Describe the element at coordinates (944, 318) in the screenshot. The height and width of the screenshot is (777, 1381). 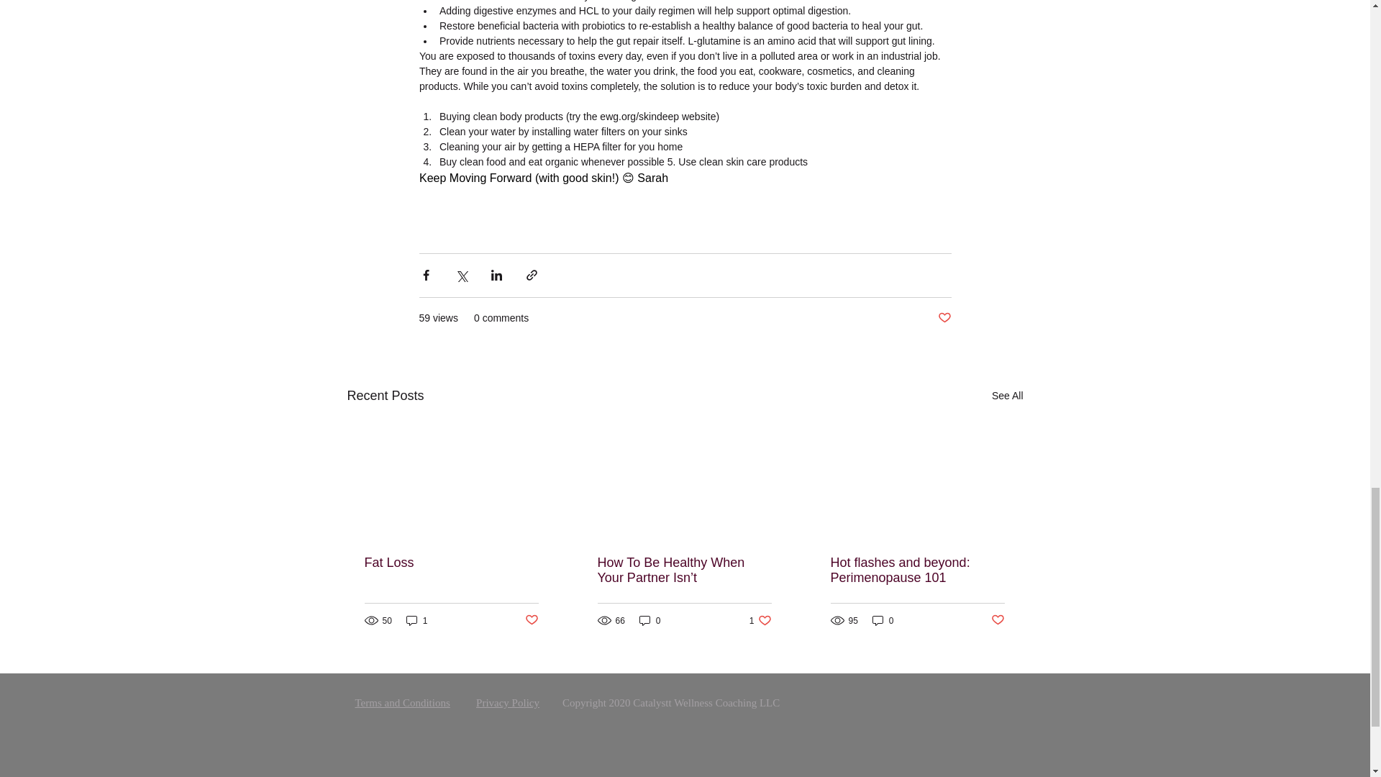
I see `Post not marked as liked` at that location.